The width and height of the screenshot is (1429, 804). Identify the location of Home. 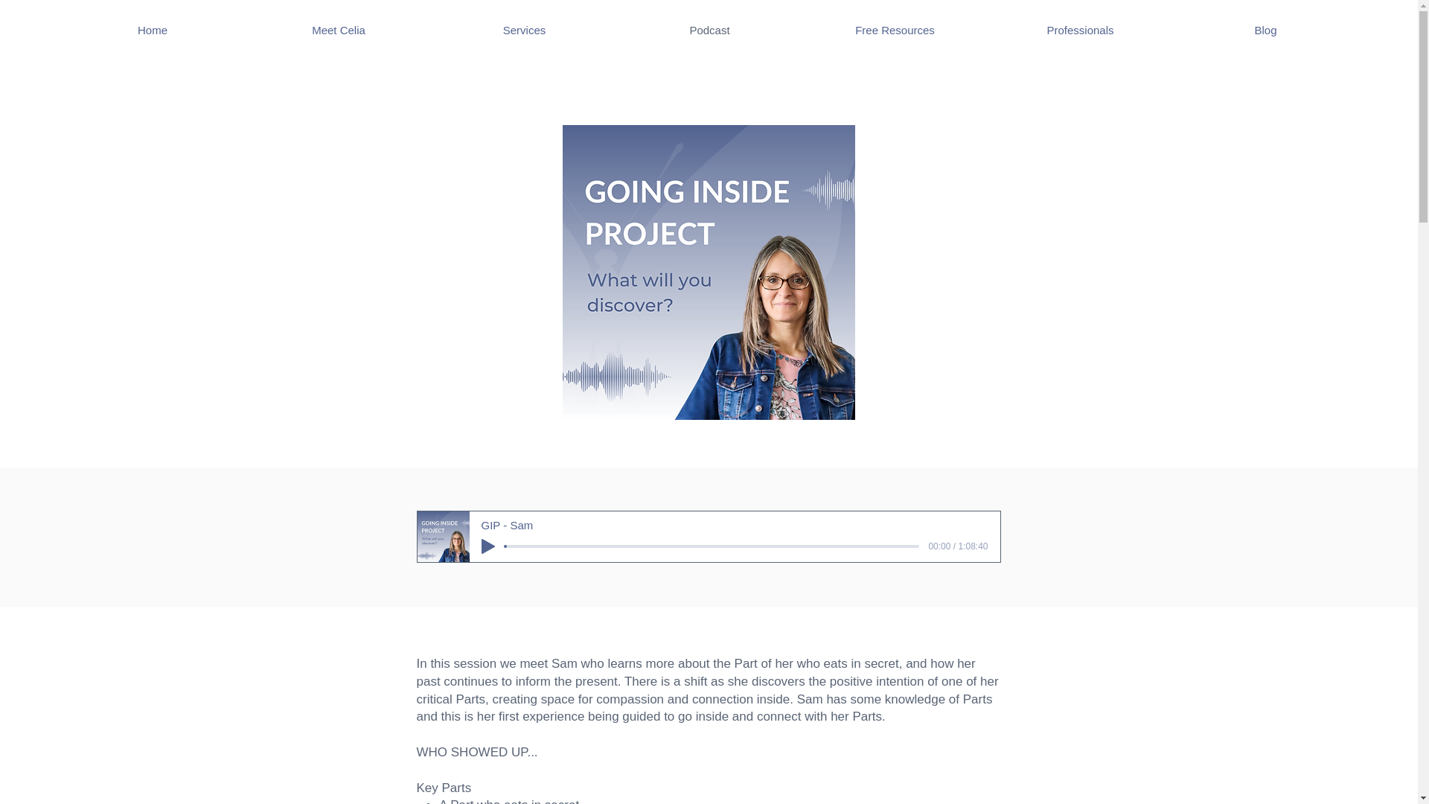
(153, 30).